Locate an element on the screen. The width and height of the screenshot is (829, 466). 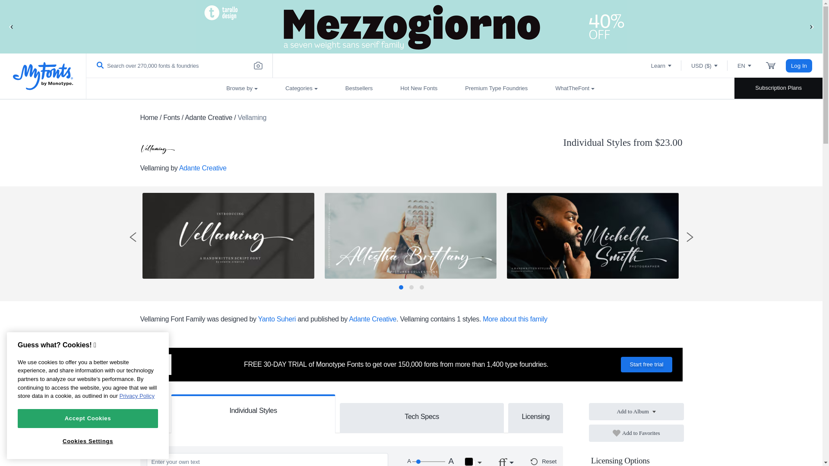
Log In is located at coordinates (799, 66).